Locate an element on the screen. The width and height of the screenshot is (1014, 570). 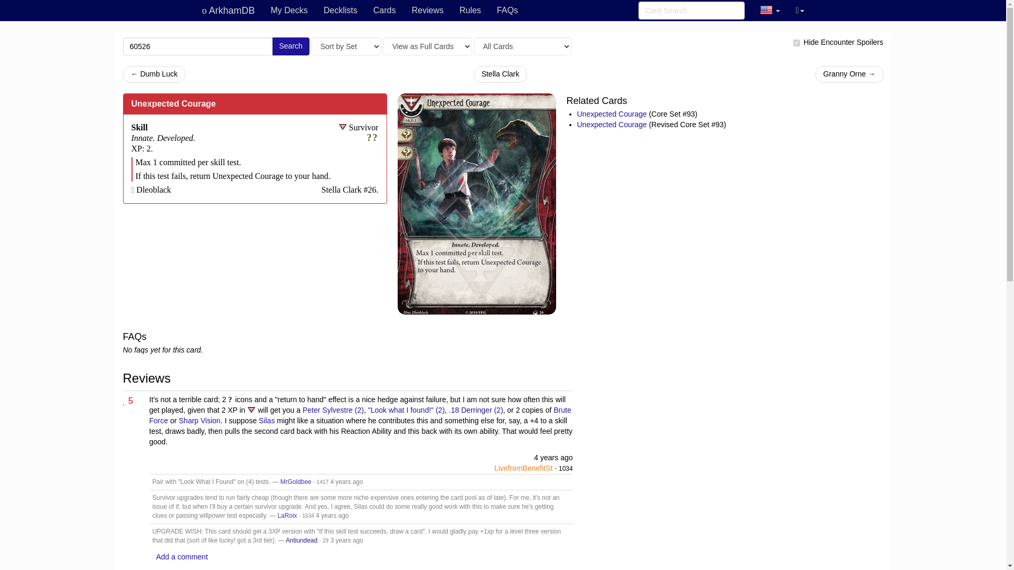
Unexpected Courage is located at coordinates (613, 114).